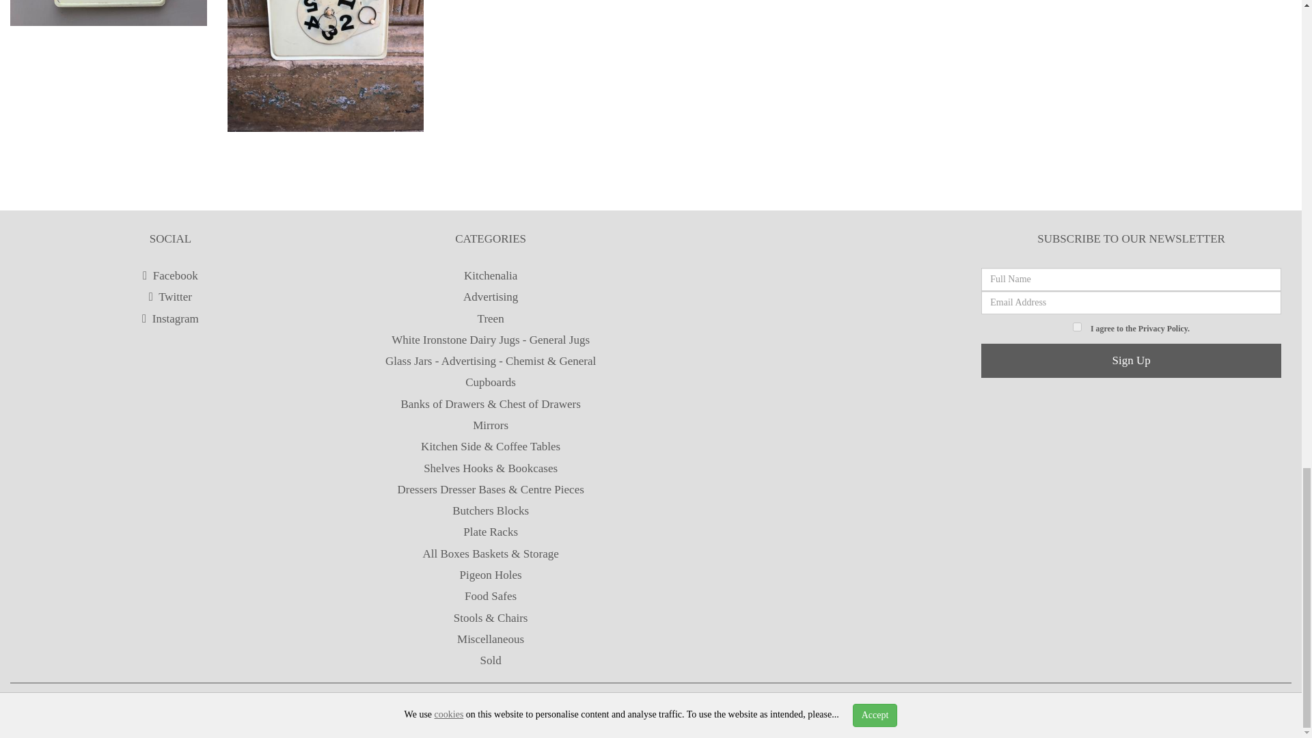 This screenshot has height=738, width=1312. What do you see at coordinates (491, 297) in the screenshot?
I see `Advertising` at bounding box center [491, 297].